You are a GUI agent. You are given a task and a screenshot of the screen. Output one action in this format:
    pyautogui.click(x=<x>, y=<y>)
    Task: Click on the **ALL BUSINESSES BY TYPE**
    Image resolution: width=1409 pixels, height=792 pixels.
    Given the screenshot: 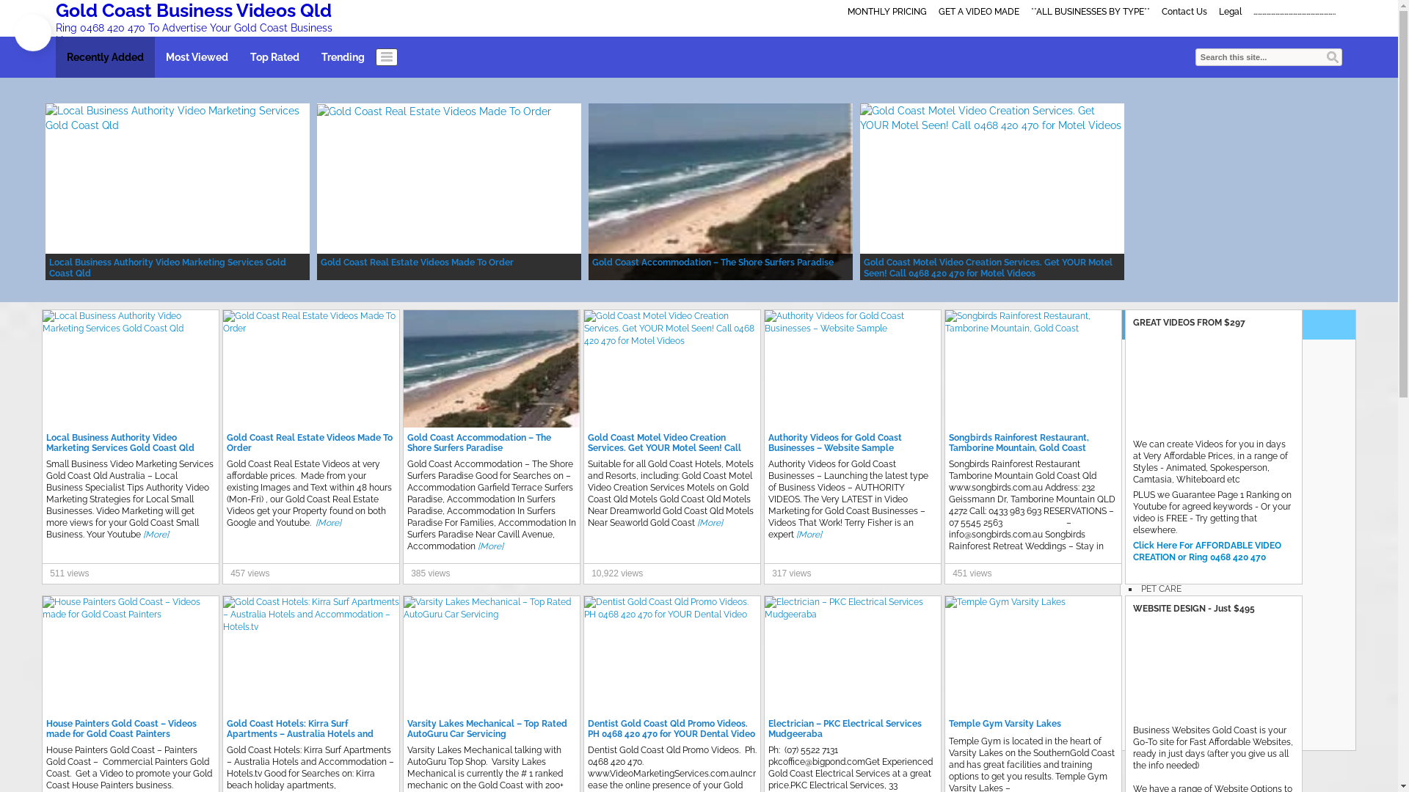 What is the action you would take?
    pyautogui.click(x=1091, y=12)
    